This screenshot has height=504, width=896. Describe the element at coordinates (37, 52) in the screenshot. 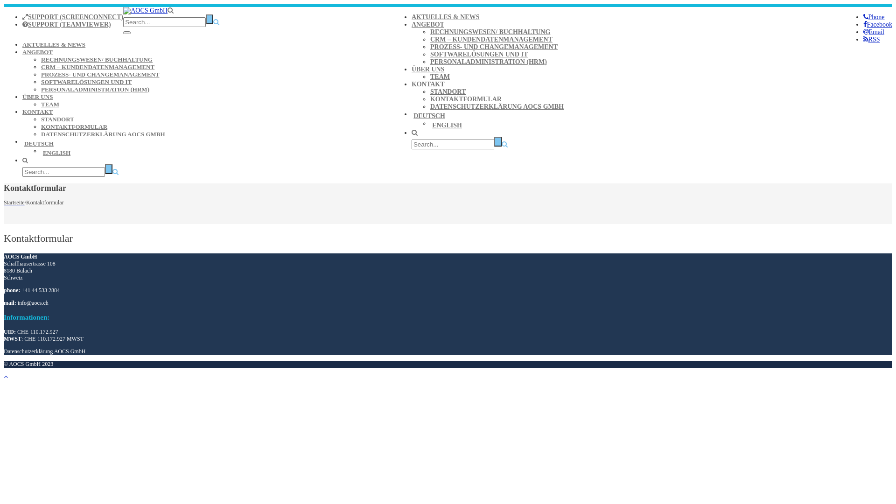

I see `ANGEBOT` at that location.